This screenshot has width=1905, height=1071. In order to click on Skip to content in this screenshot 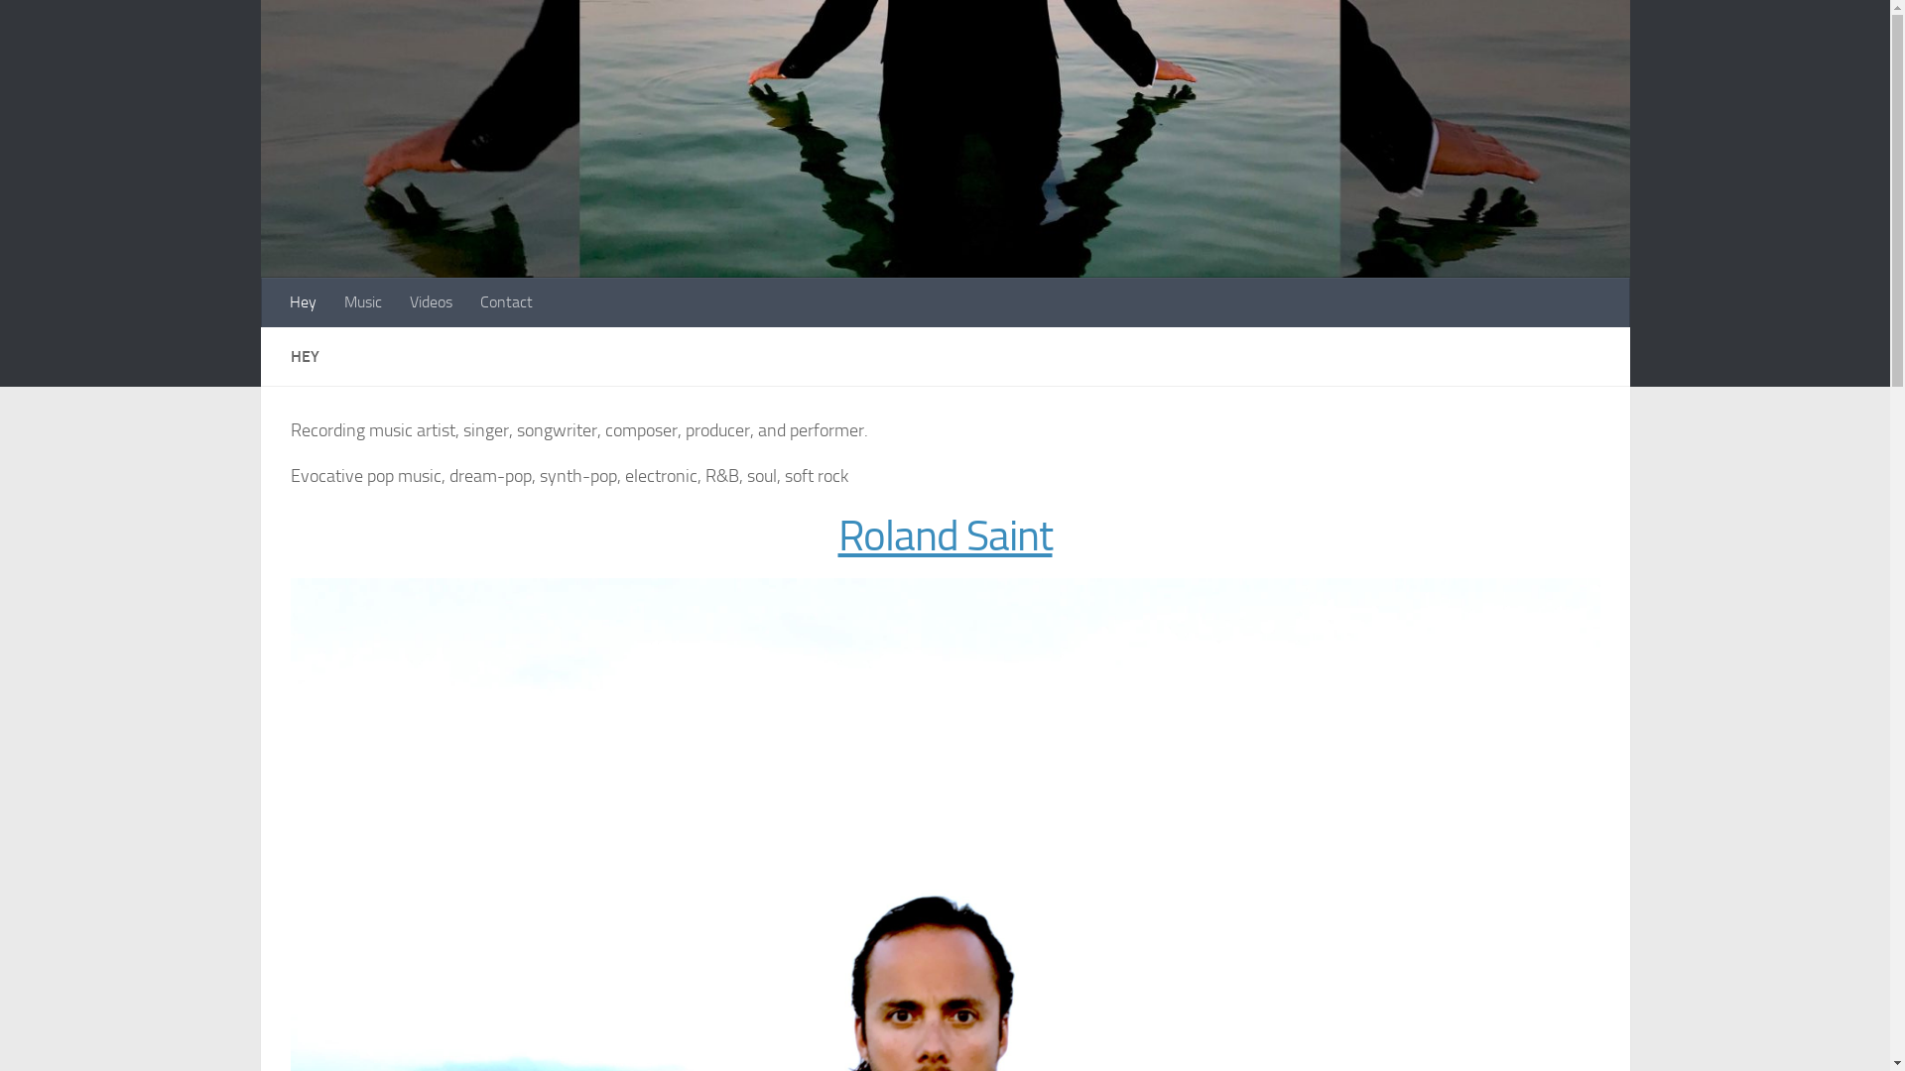, I will do `click(79, 28)`.